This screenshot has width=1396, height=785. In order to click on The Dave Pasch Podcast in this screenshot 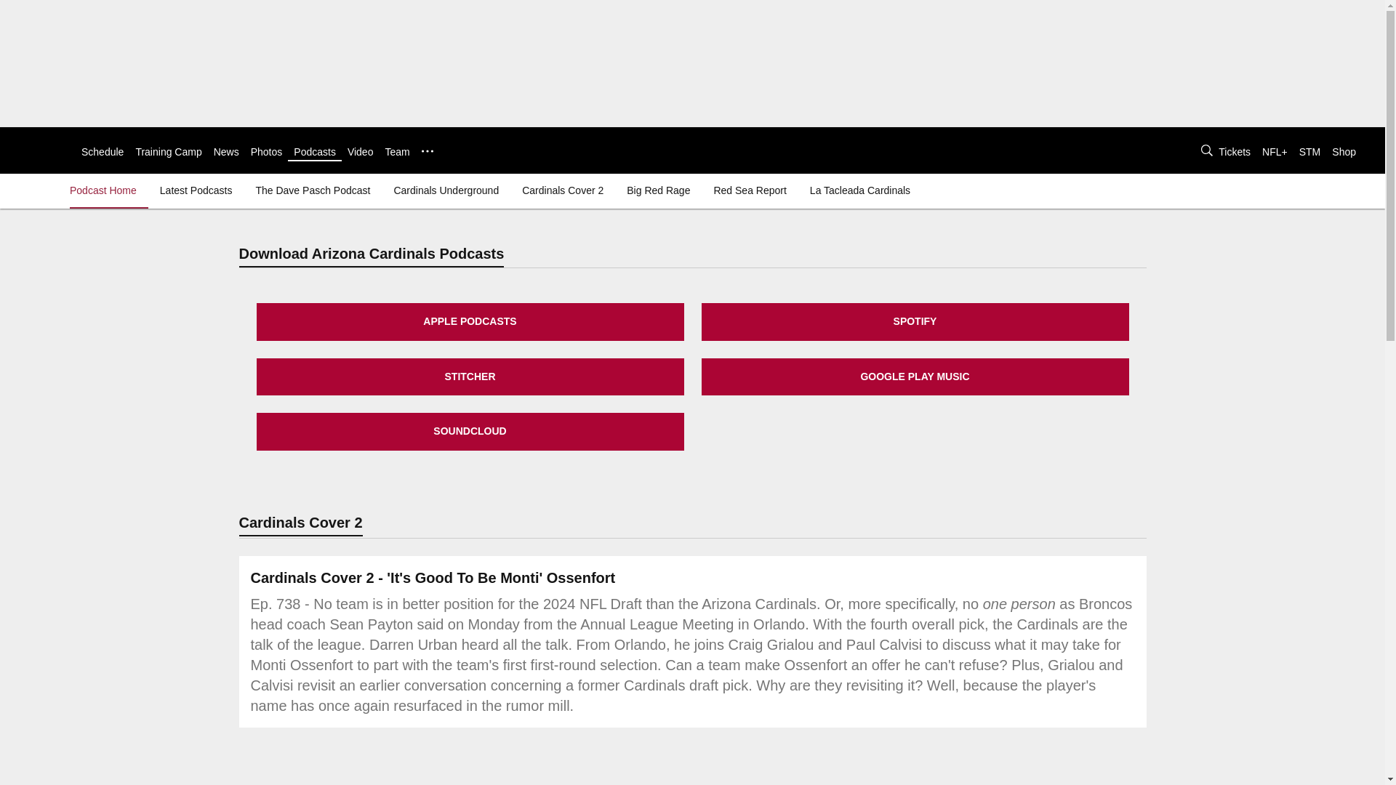, I will do `click(313, 190)`.